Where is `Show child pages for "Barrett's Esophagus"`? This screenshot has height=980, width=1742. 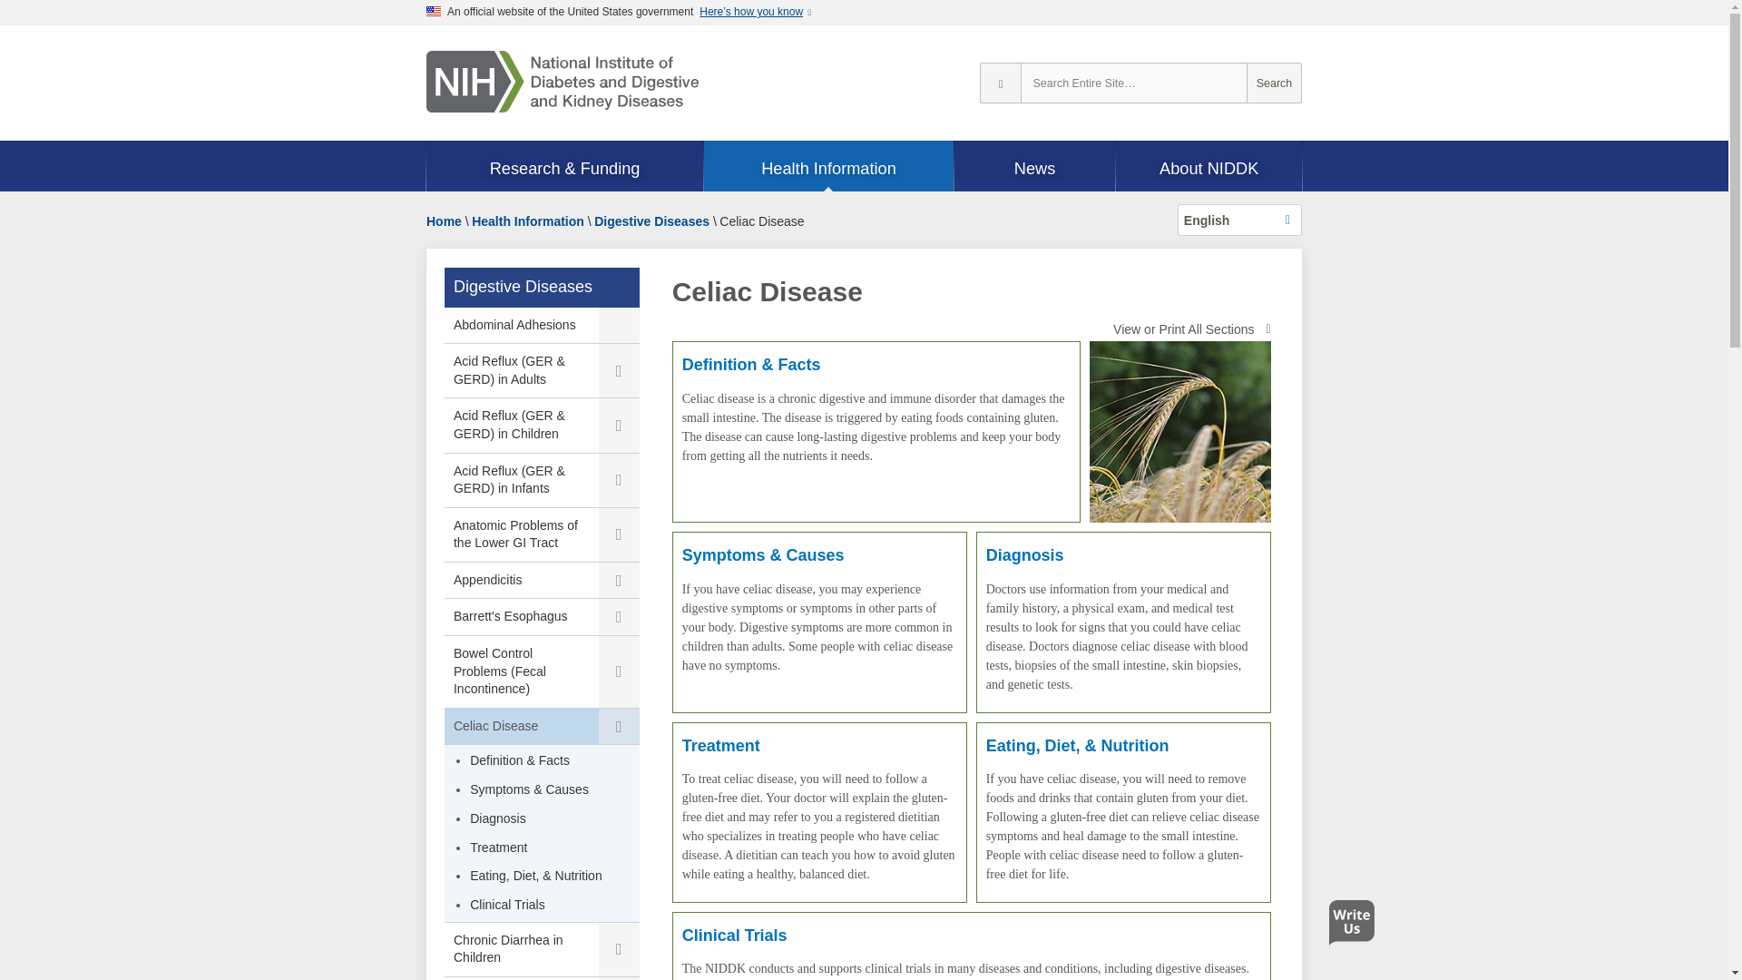
Show child pages for "Barrett's Esophagus" is located at coordinates (619, 616).